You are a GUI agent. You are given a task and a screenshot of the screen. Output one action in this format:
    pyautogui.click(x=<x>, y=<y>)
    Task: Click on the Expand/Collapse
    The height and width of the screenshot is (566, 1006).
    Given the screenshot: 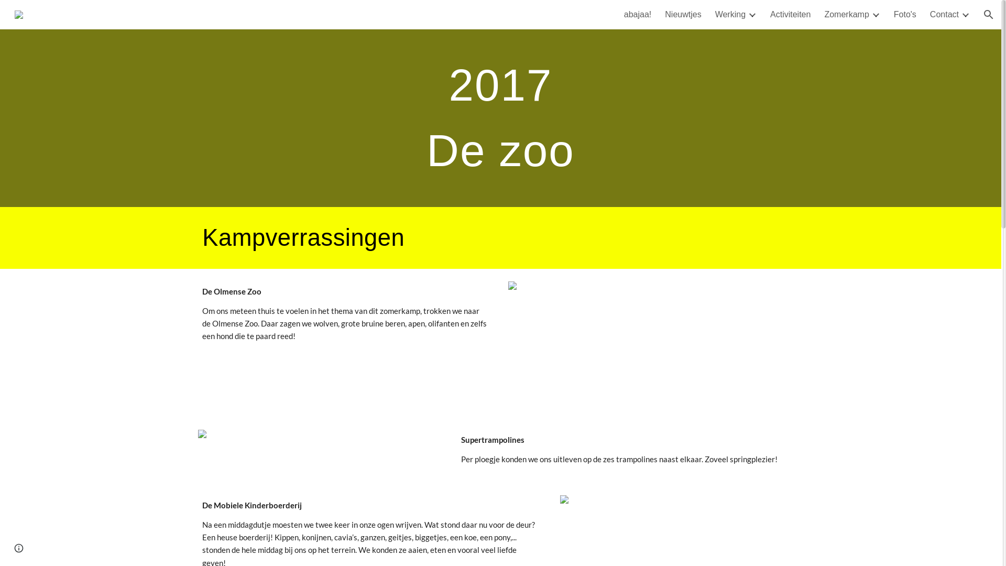 What is the action you would take?
    pyautogui.click(x=752, y=15)
    